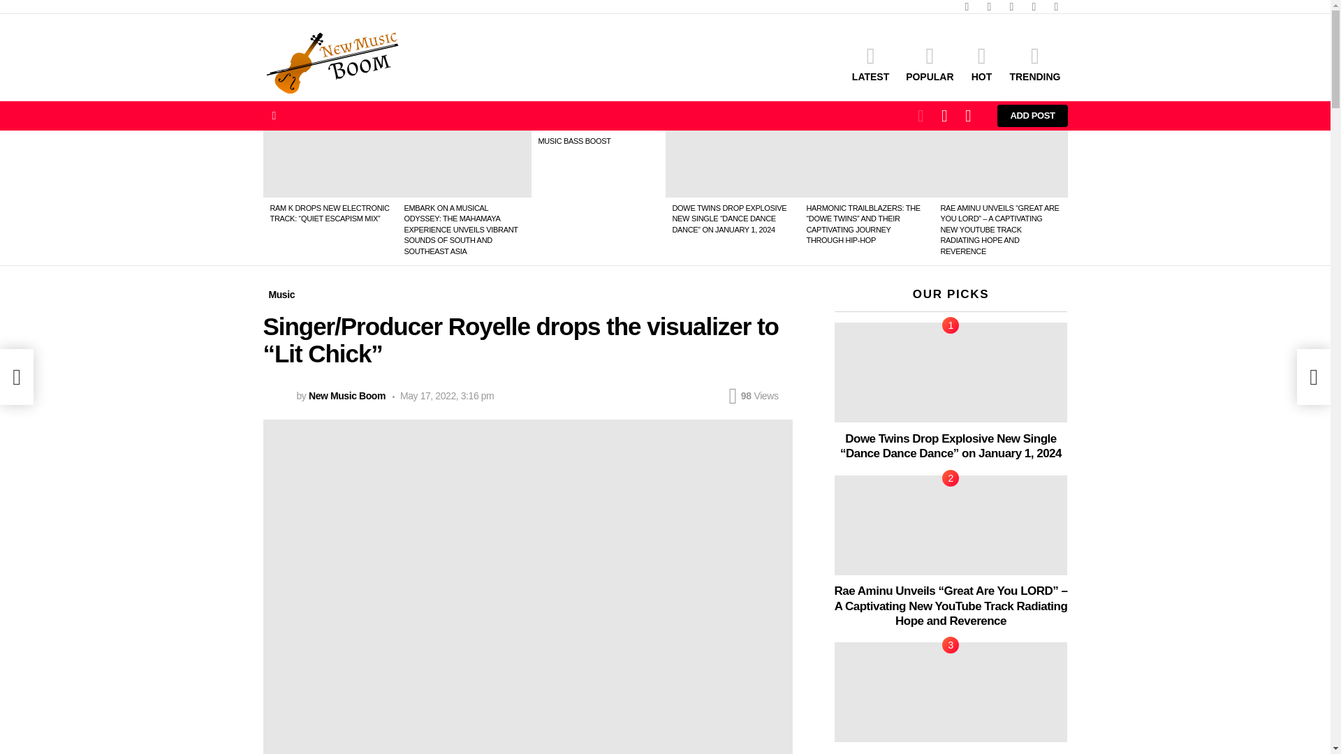 The height and width of the screenshot is (754, 1341). I want to click on ADD POST, so click(1032, 116).